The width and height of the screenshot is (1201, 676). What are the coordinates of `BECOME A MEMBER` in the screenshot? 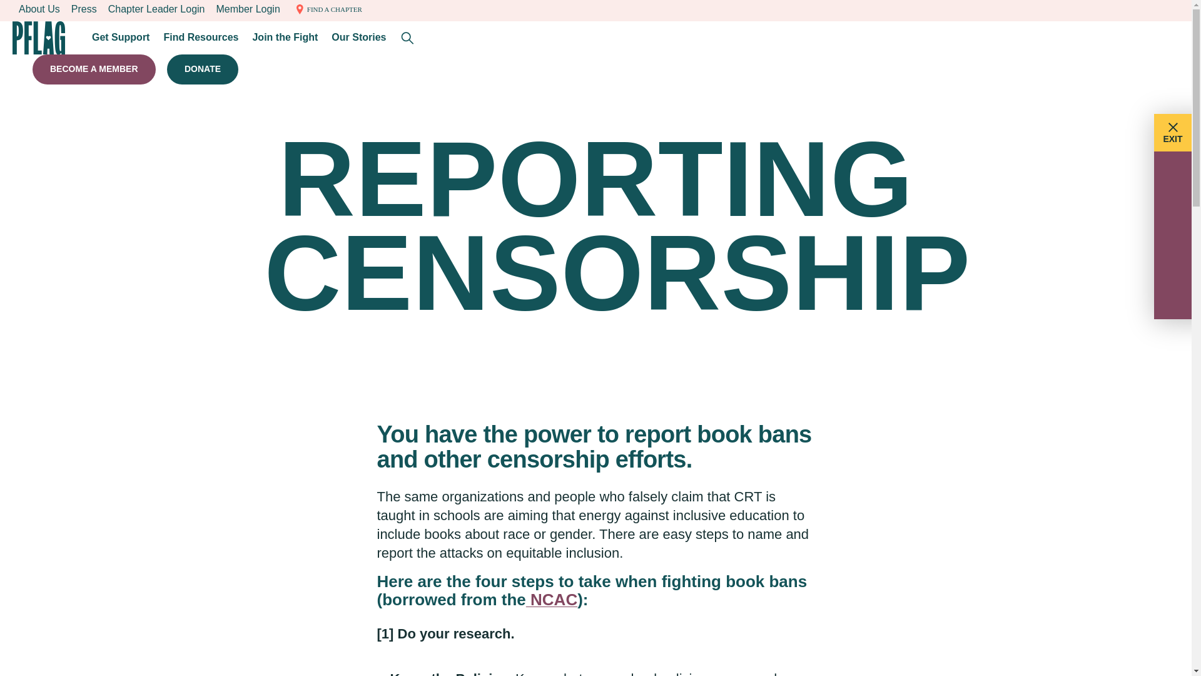 It's located at (94, 69).